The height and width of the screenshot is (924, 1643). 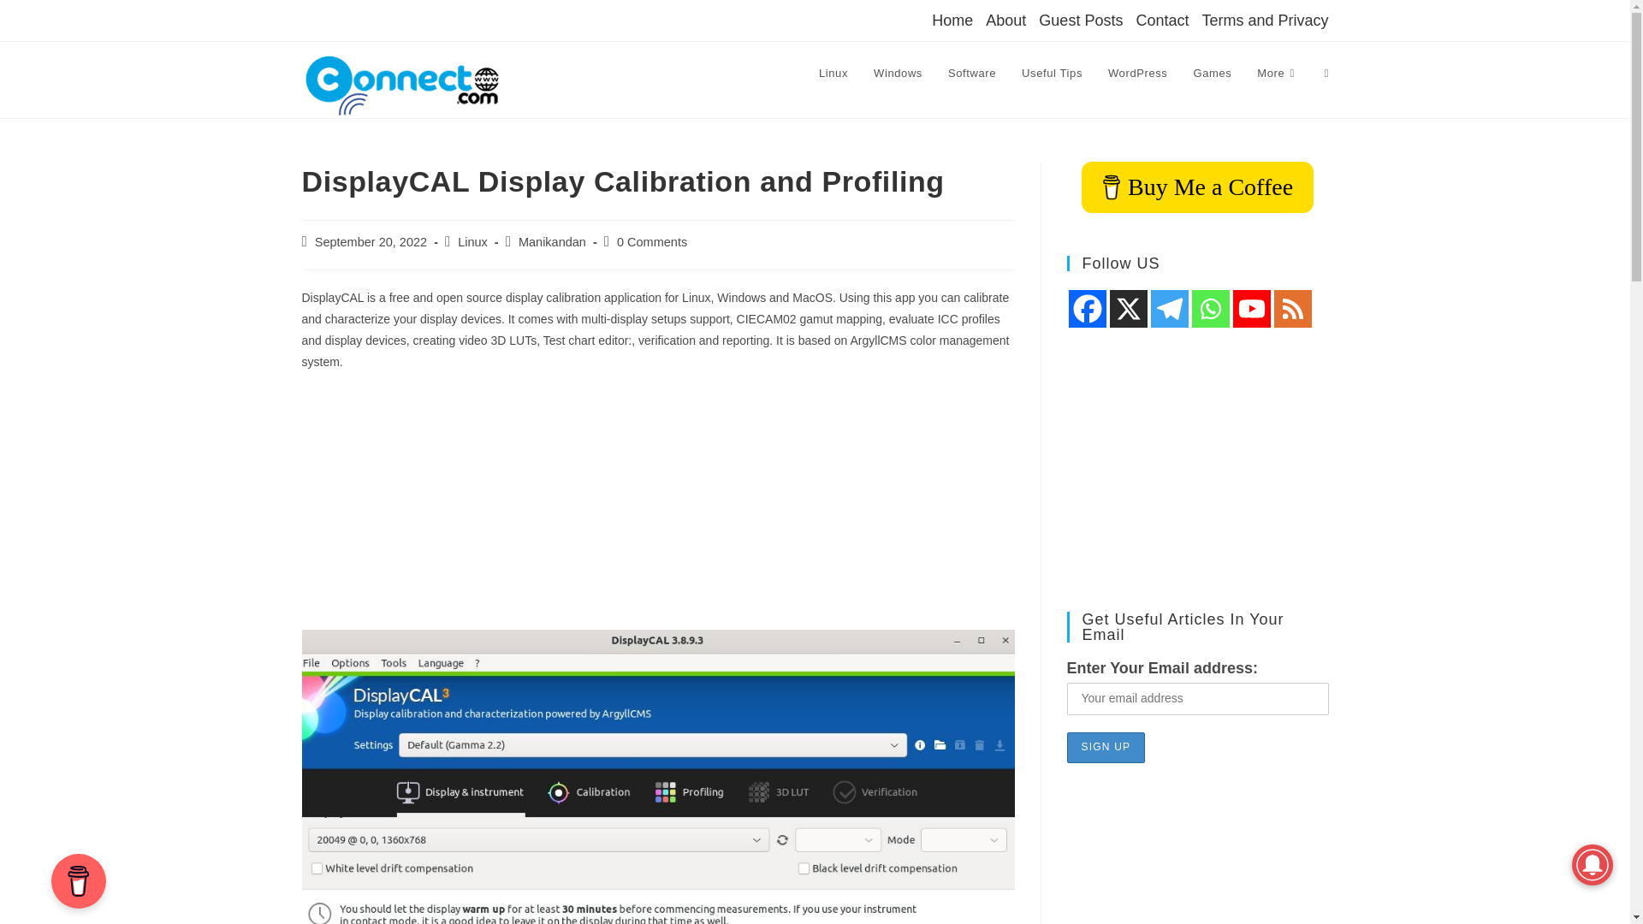 I want to click on Posts by Manikandan, so click(x=553, y=241).